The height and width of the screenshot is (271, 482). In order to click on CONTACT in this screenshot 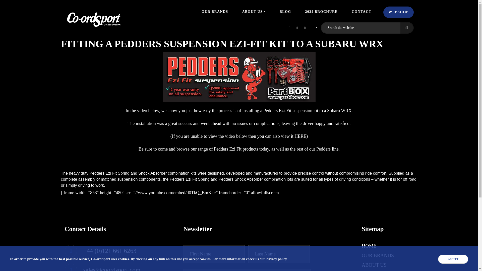, I will do `click(361, 12)`.